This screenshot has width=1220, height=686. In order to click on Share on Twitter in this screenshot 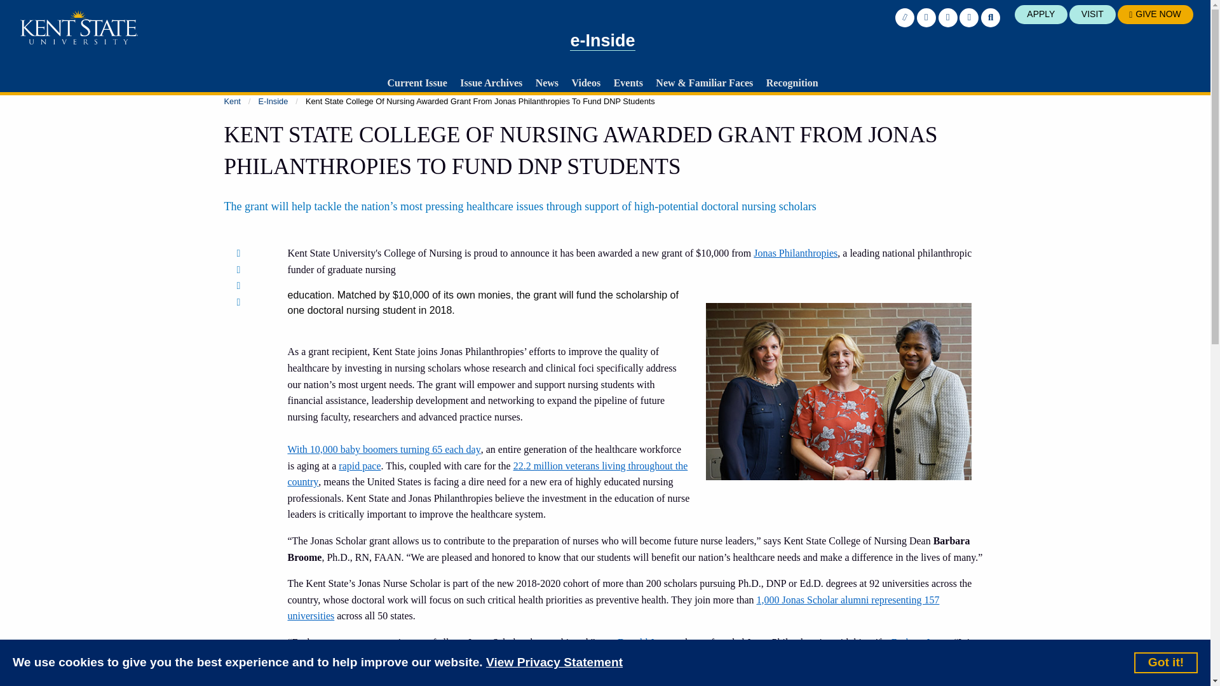, I will do `click(241, 269)`.